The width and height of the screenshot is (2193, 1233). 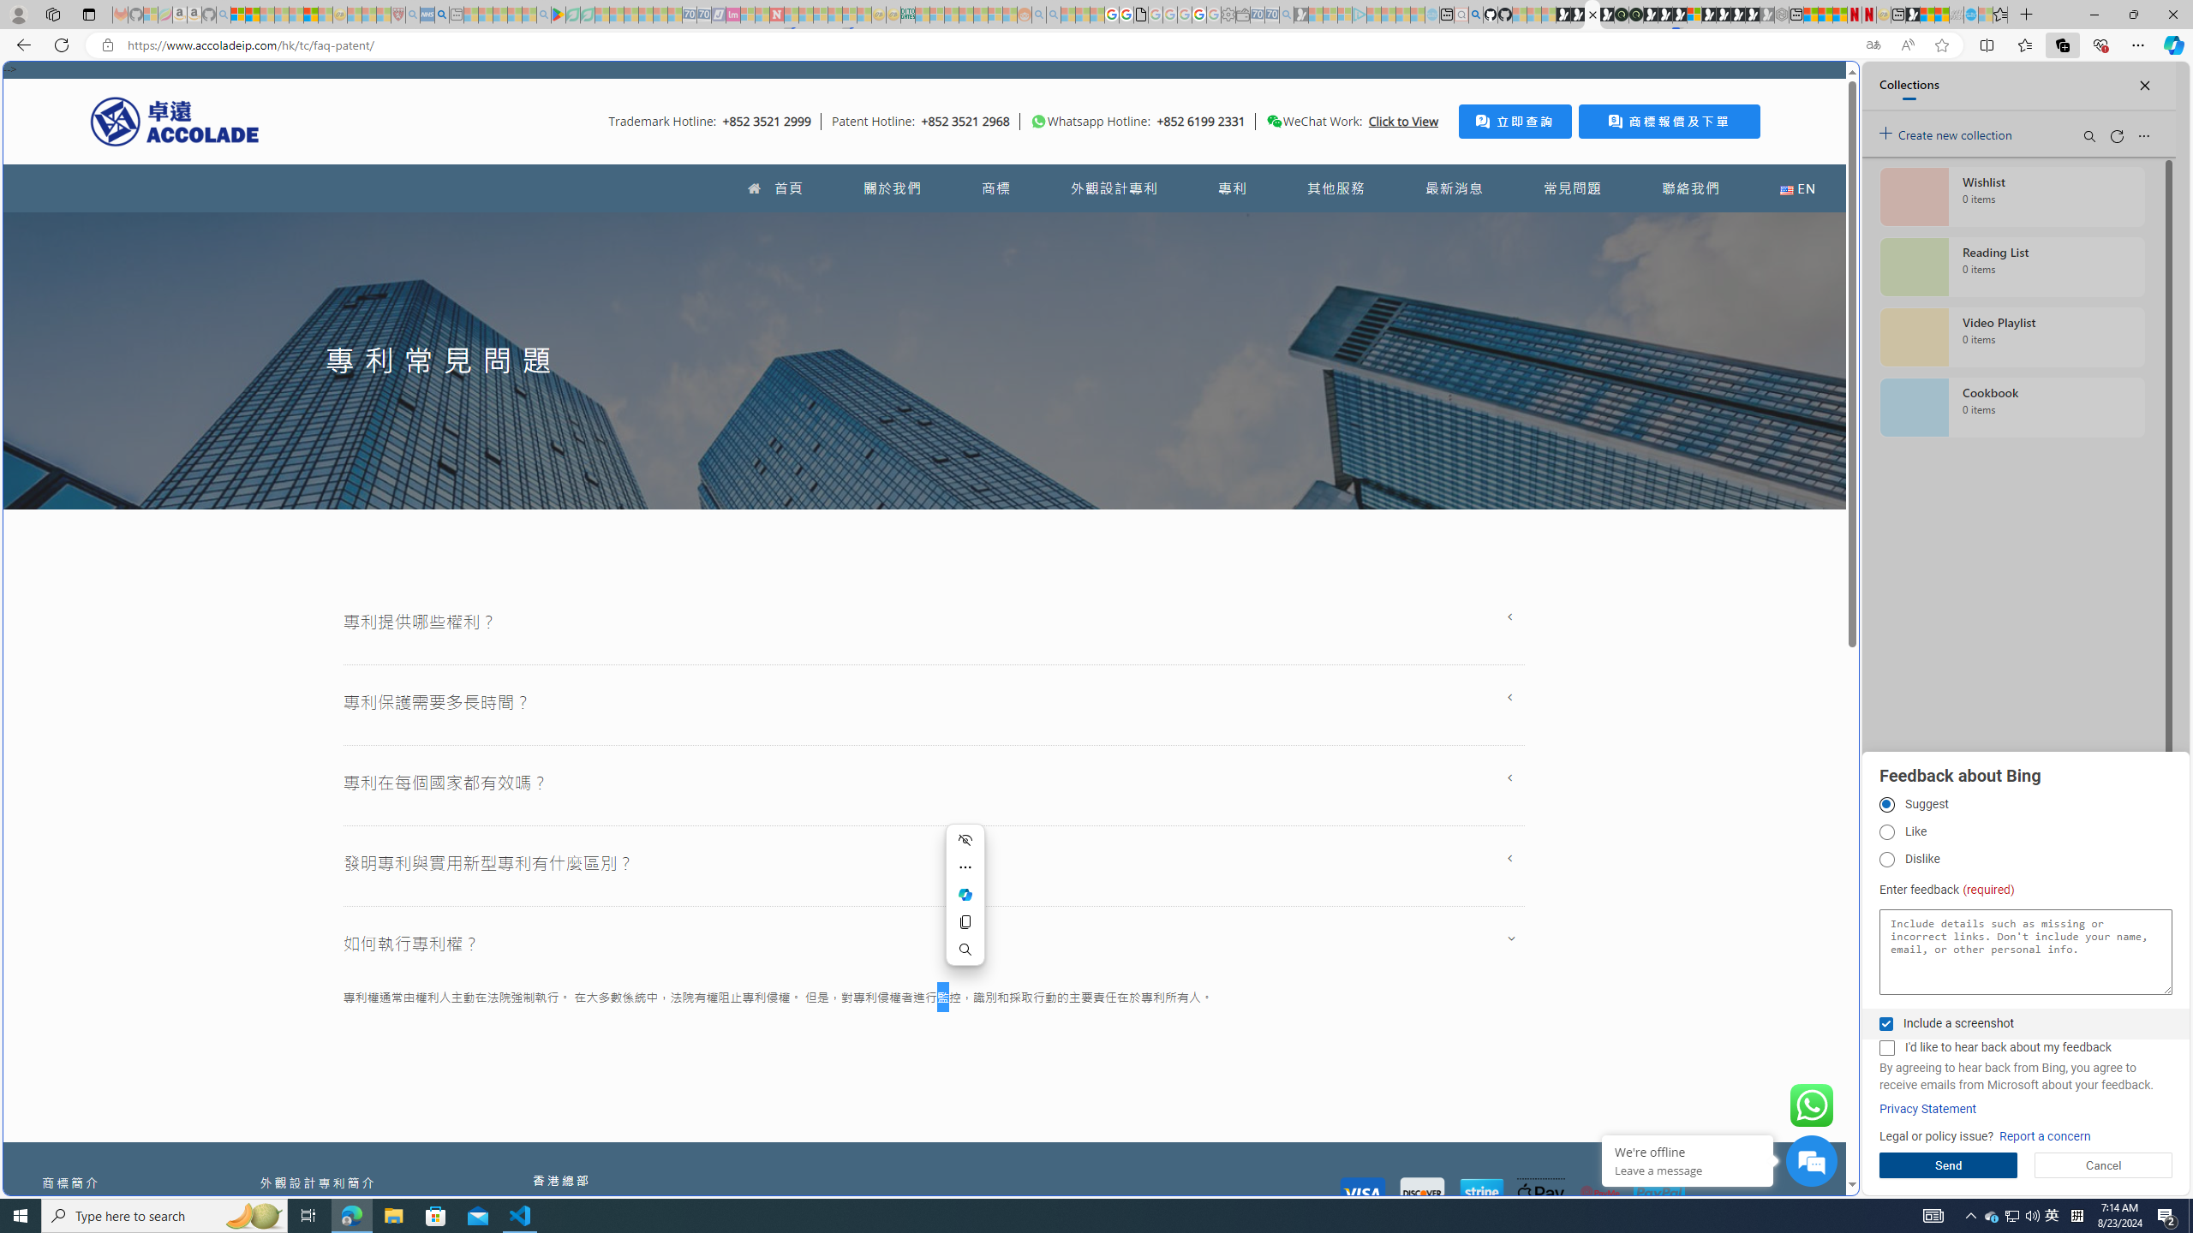 What do you see at coordinates (1941, 15) in the screenshot?
I see `Earth has six continents not seven, radical new study claims` at bounding box center [1941, 15].